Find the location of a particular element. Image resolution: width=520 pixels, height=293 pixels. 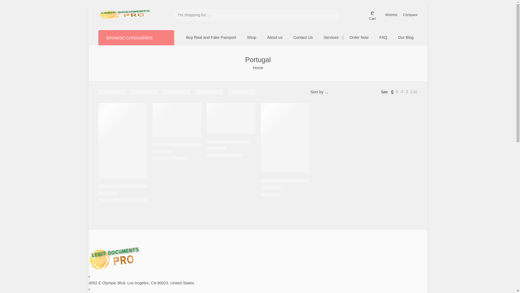

Contact Us is located at coordinates (303, 37).